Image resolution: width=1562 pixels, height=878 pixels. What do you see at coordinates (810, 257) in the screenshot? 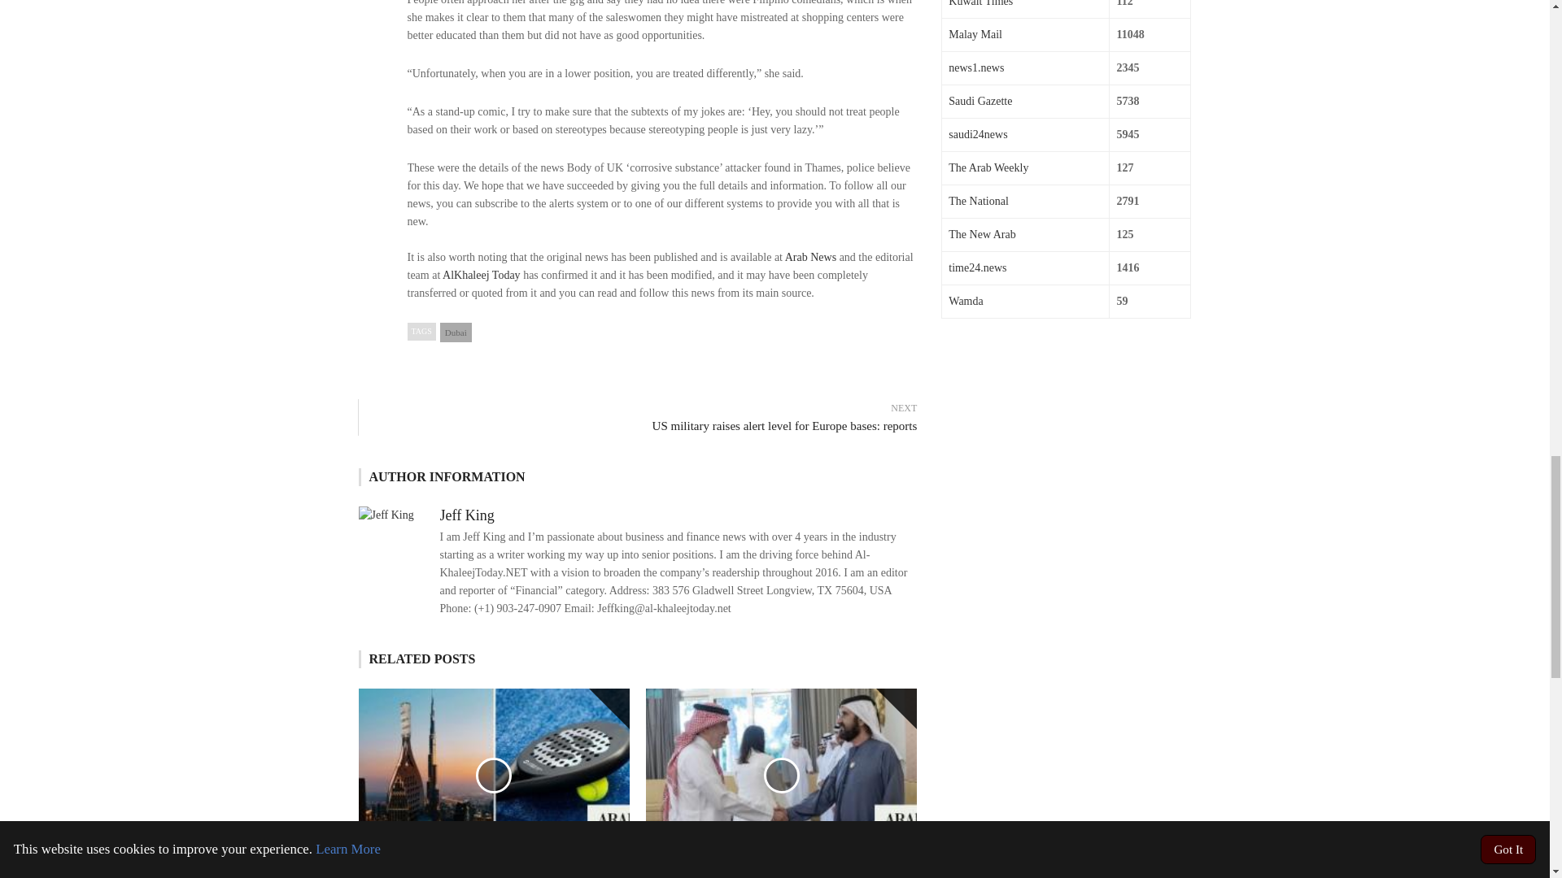
I see `Arab News` at bounding box center [810, 257].